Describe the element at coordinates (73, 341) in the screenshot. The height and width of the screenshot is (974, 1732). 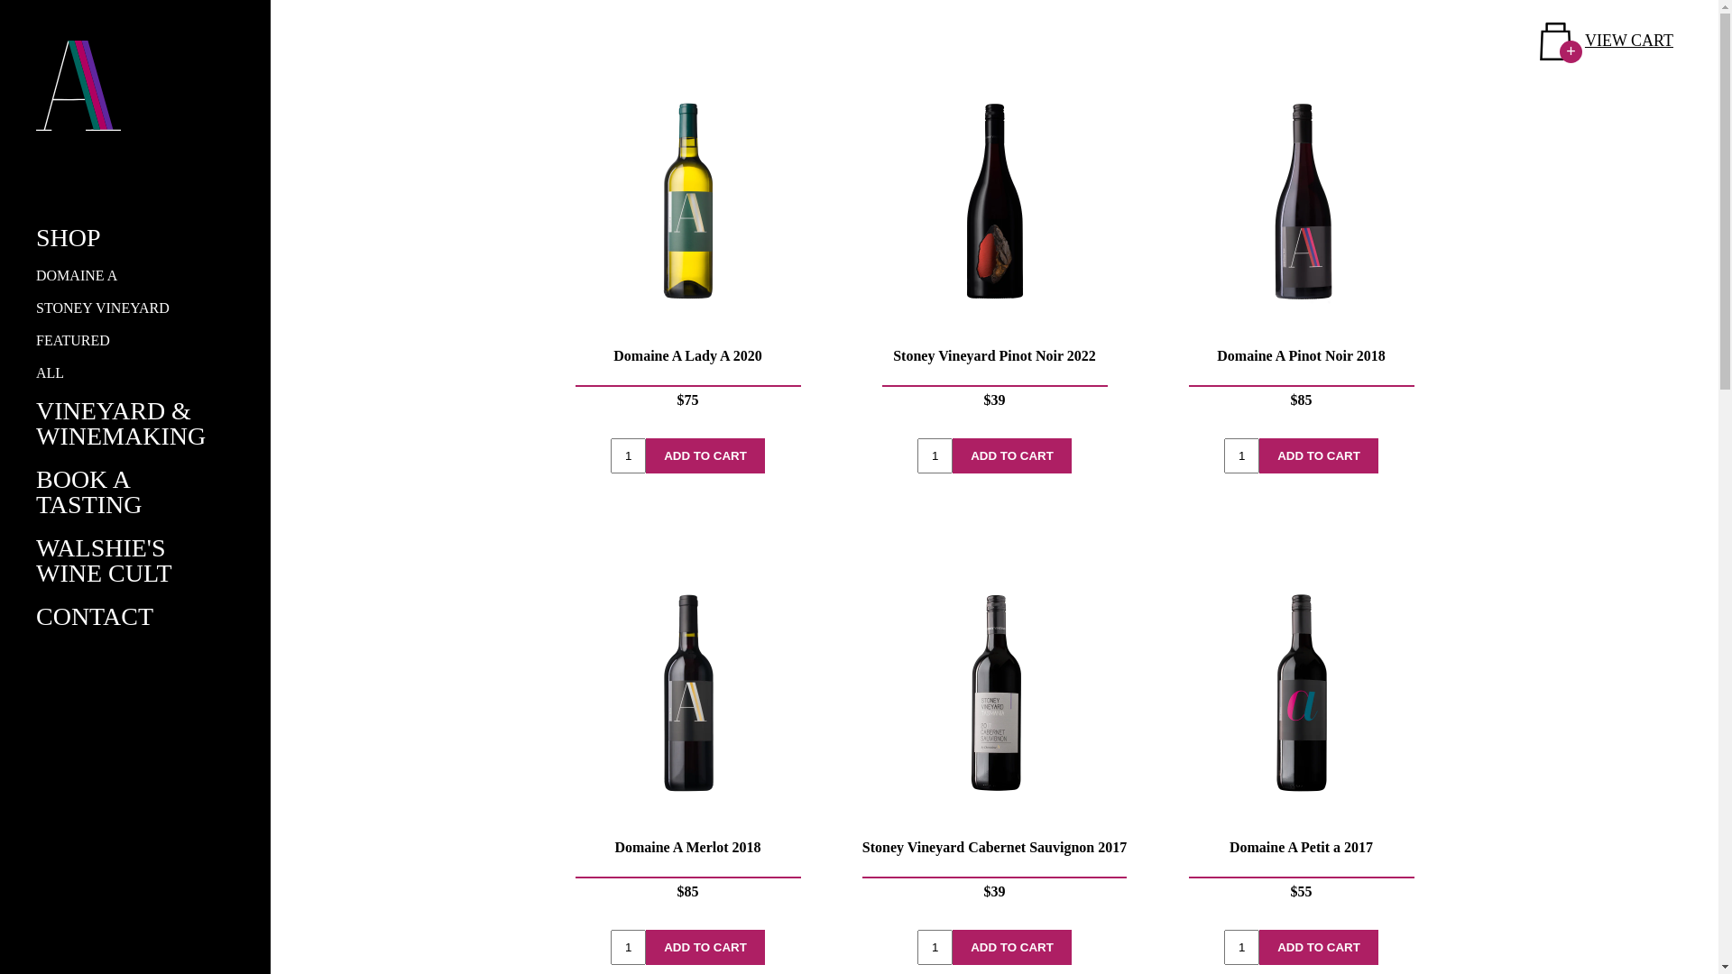
I see `FEATURED` at that location.